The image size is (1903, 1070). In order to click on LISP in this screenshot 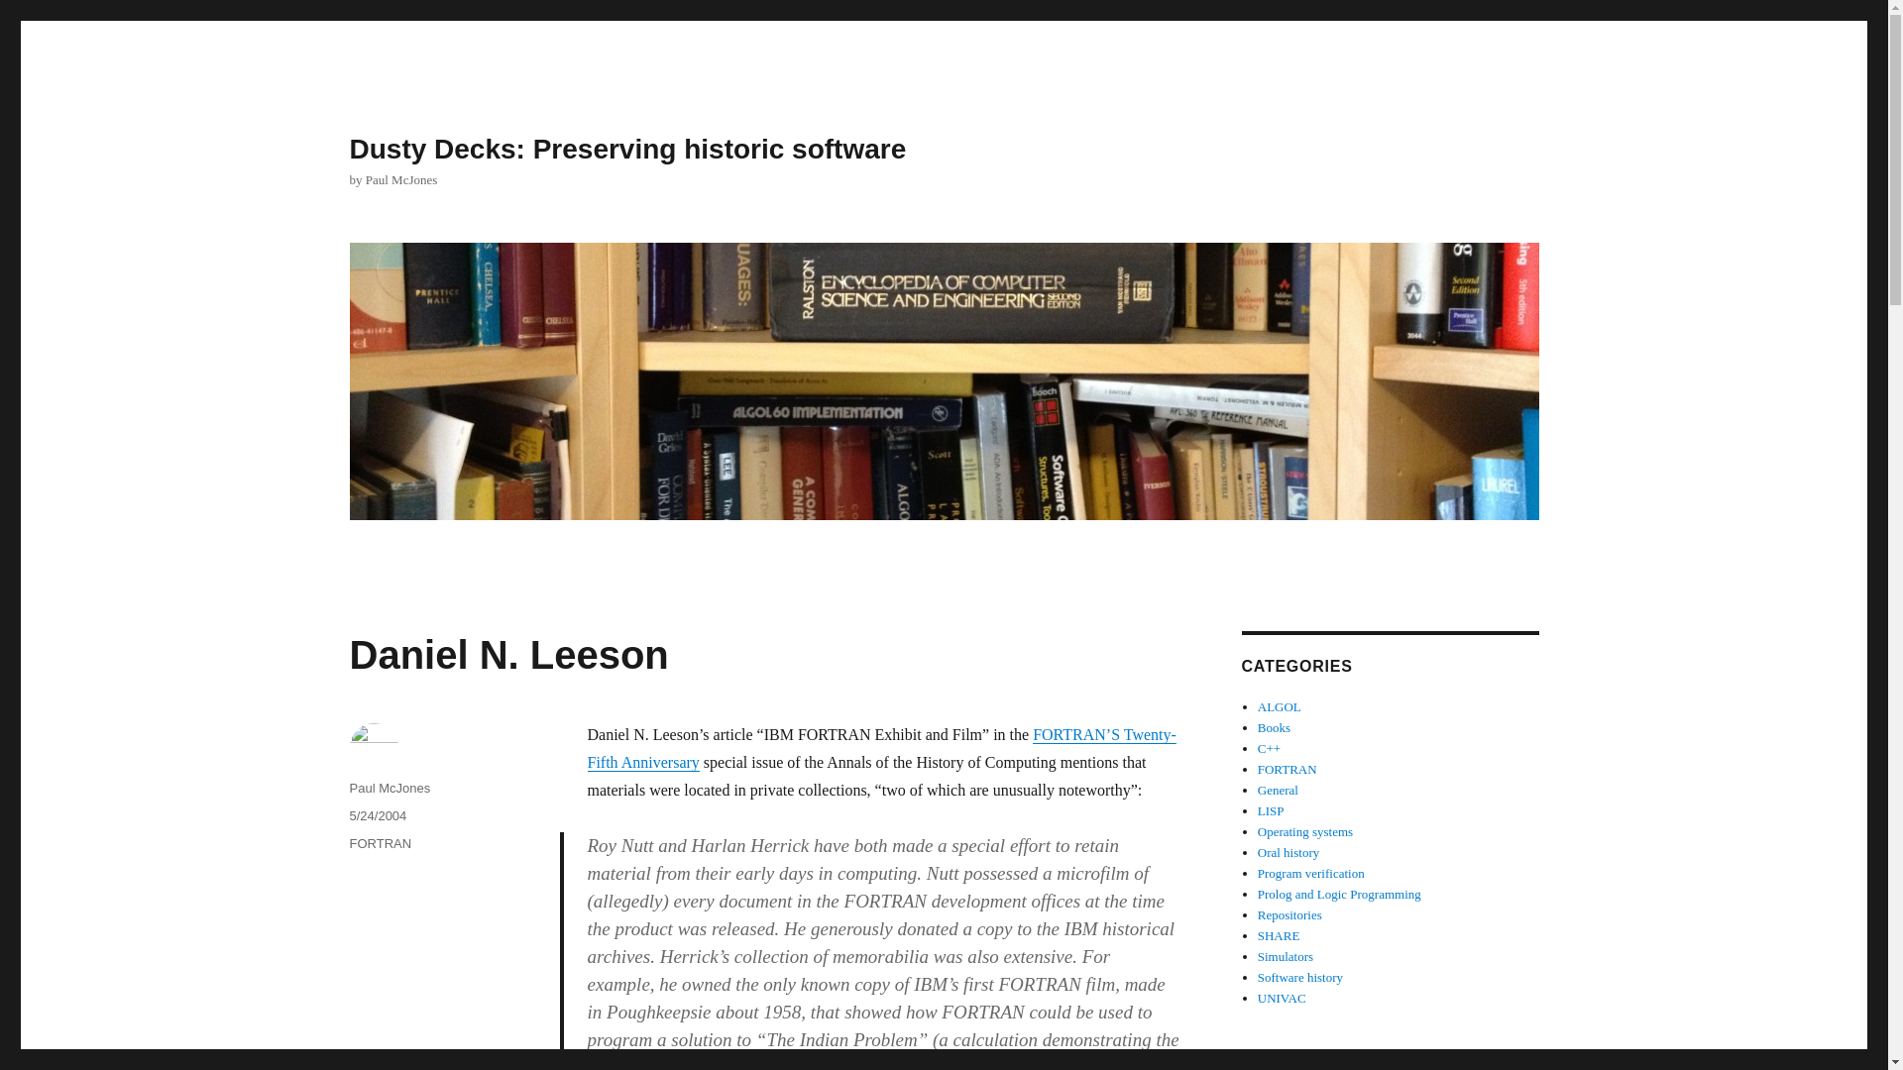, I will do `click(1271, 810)`.